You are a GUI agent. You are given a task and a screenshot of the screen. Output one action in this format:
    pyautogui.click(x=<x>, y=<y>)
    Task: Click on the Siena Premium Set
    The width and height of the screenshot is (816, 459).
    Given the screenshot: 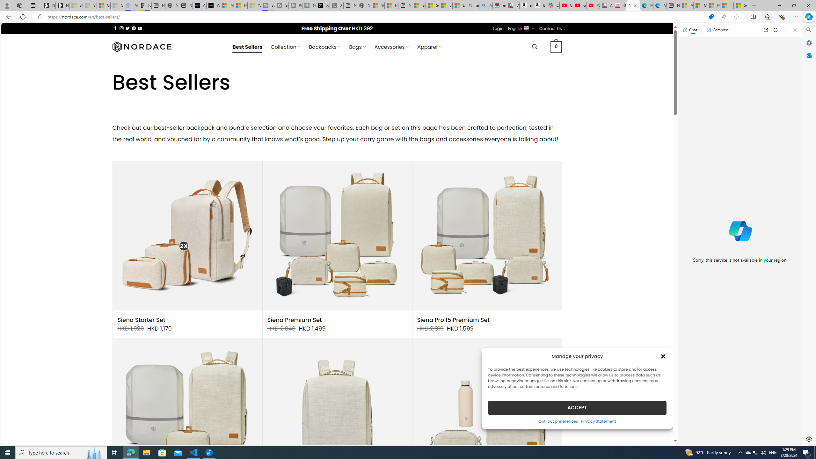 What is the action you would take?
    pyautogui.click(x=295, y=320)
    